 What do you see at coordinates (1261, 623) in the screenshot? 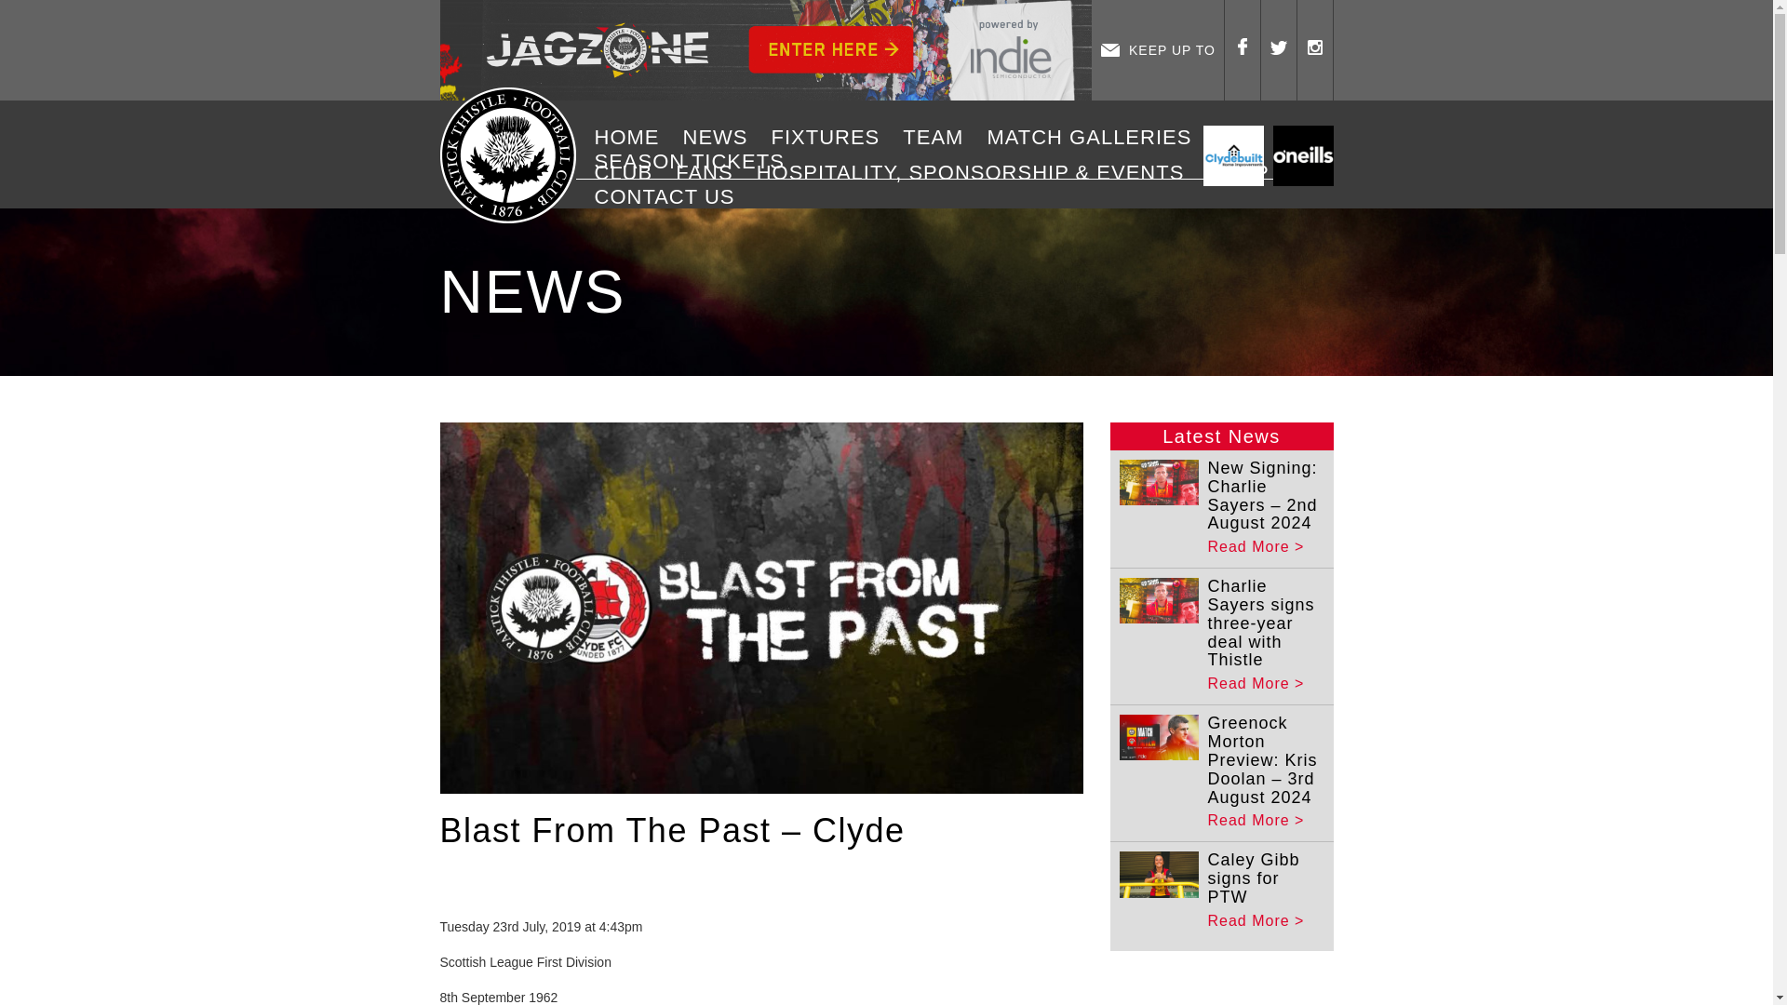
I see `Charlie Sayers signs three-year deal with Thistle` at bounding box center [1261, 623].